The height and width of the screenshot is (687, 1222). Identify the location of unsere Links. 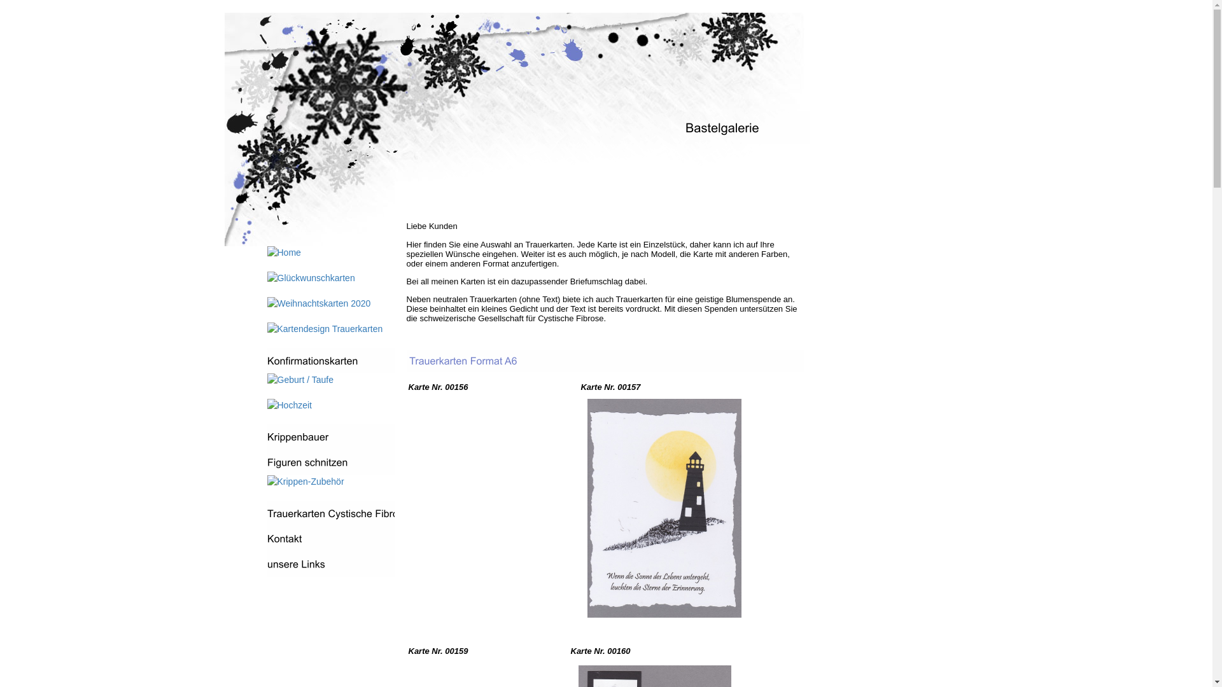
(331, 564).